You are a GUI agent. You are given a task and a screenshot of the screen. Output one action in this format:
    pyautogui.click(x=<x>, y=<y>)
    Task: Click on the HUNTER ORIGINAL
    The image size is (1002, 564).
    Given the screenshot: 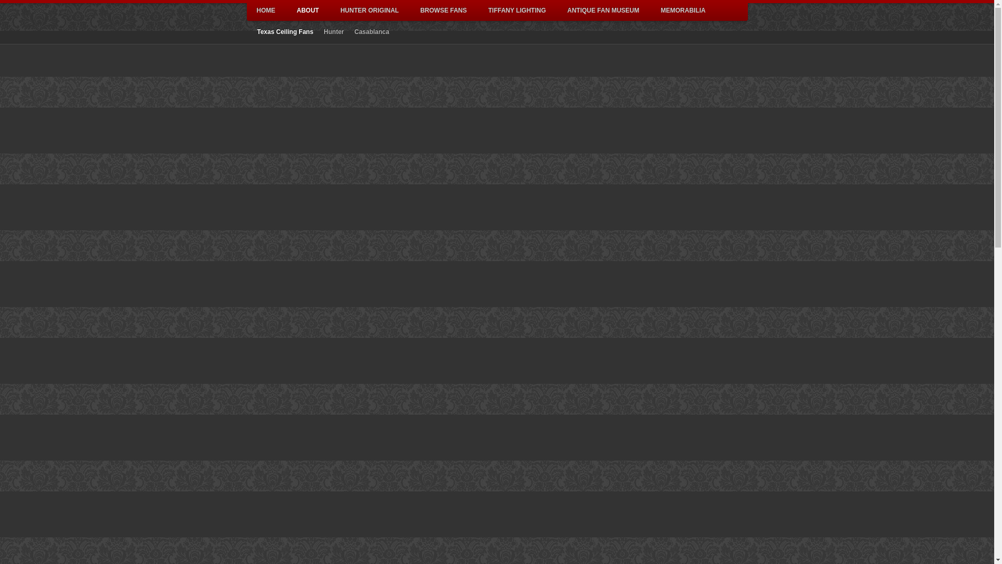 What is the action you would take?
    pyautogui.click(x=369, y=10)
    